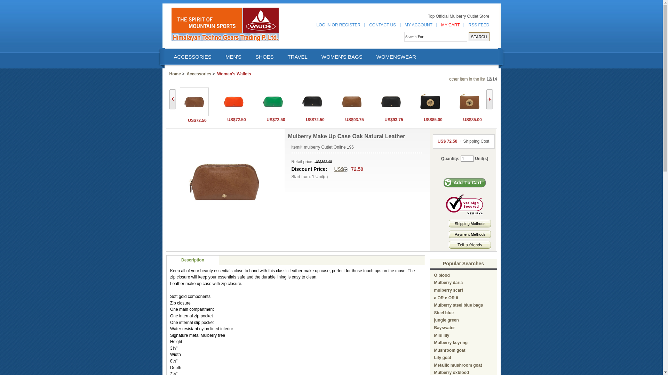 This screenshot has height=375, width=668. Describe the element at coordinates (273, 101) in the screenshot. I see `Mulberry Make Up Case Jungle Green Calf Nappa` at that location.